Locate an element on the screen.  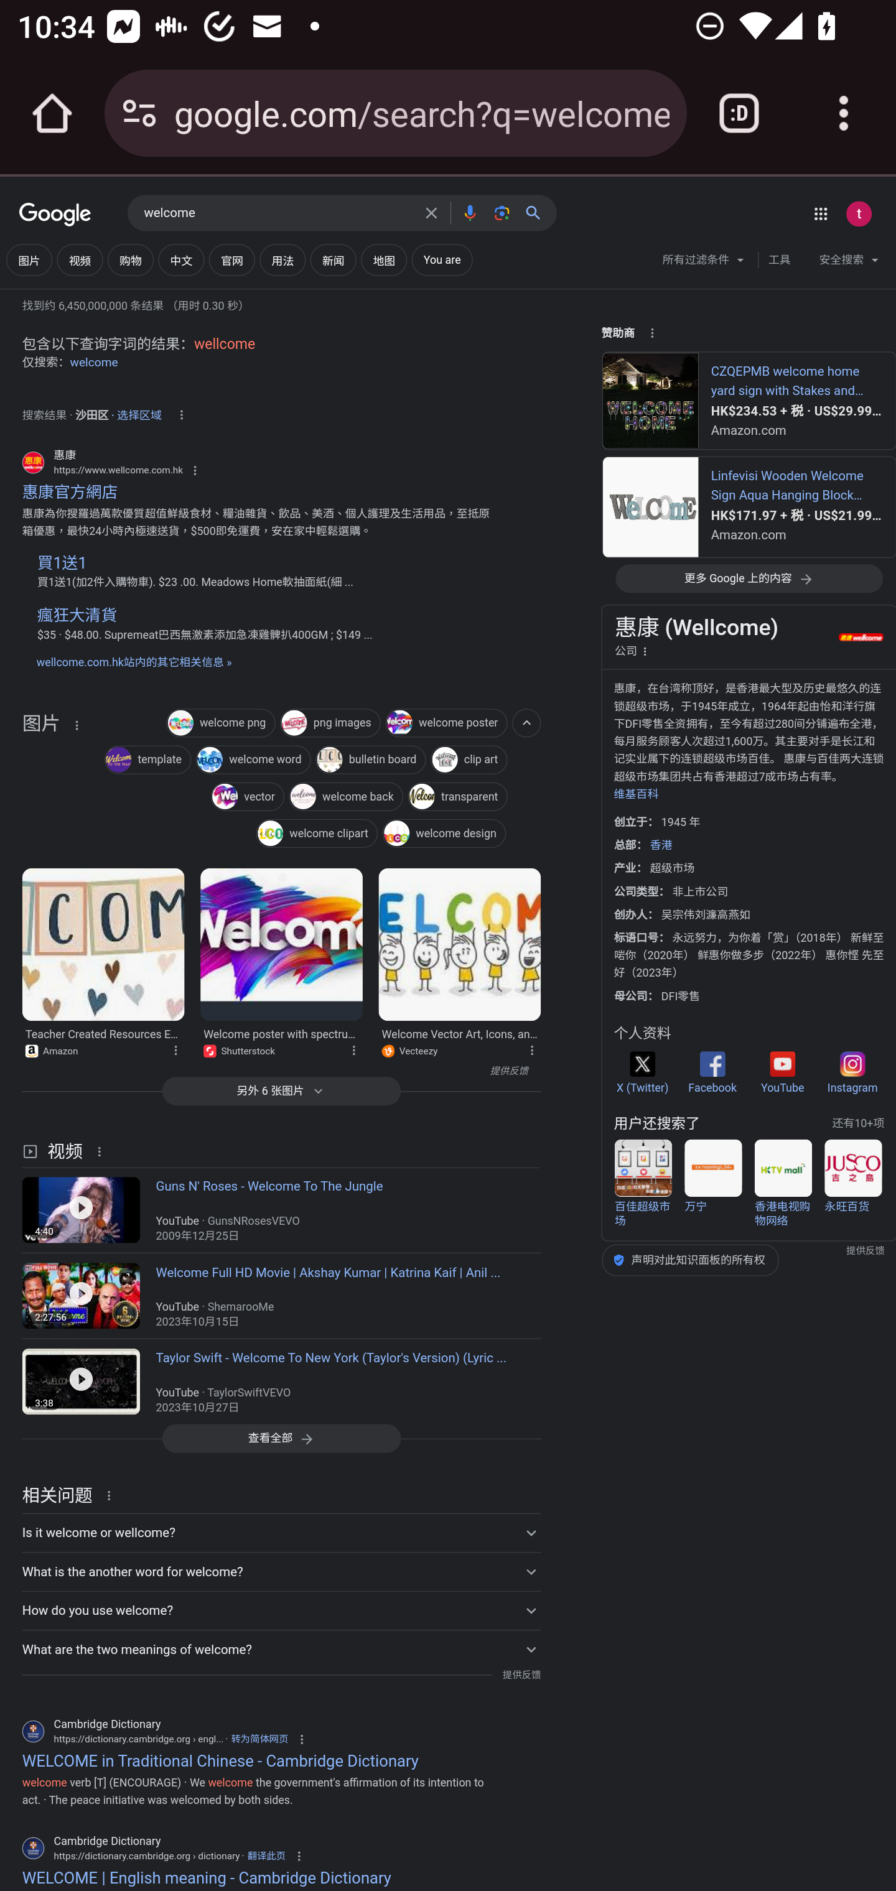
清除 is located at coordinates (431, 213).